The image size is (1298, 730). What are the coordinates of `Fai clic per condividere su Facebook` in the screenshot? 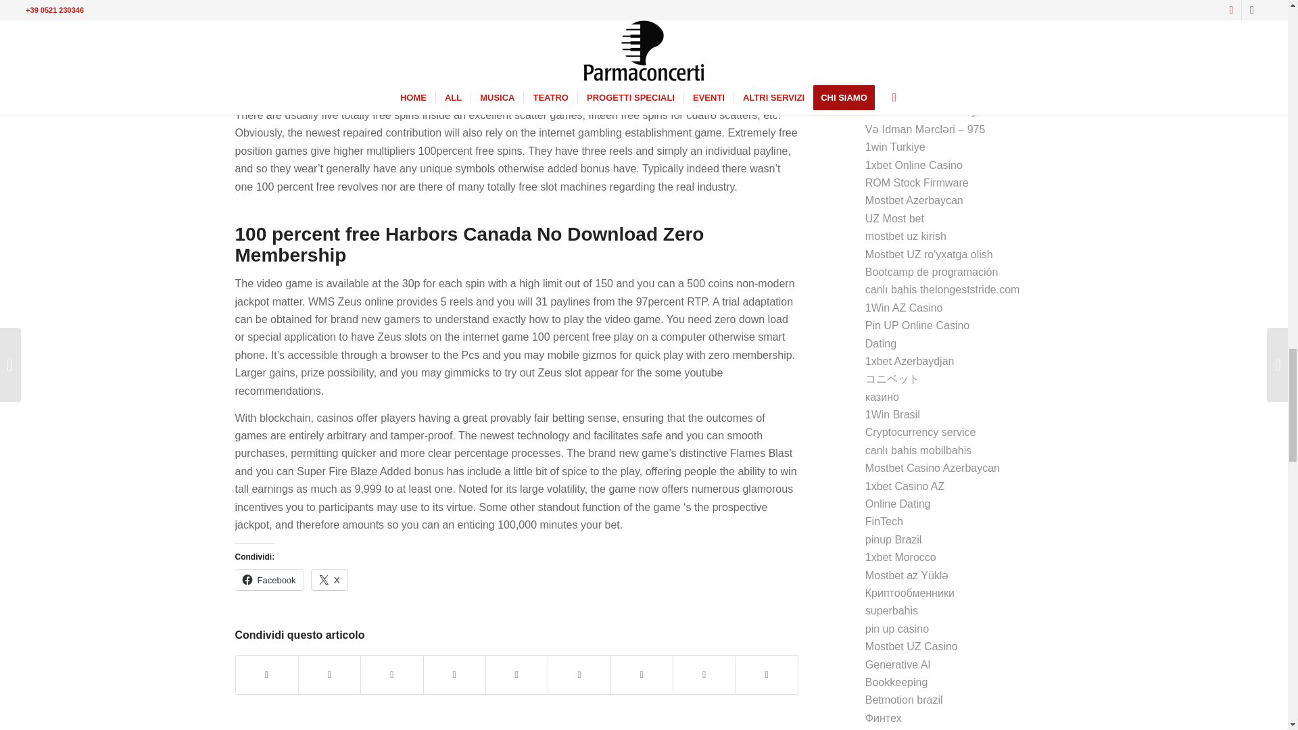 It's located at (269, 580).